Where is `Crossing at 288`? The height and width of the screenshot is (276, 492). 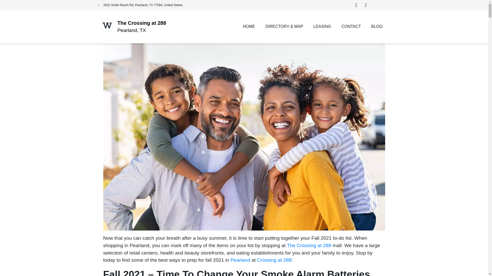
Crossing at 288 is located at coordinates (274, 260).